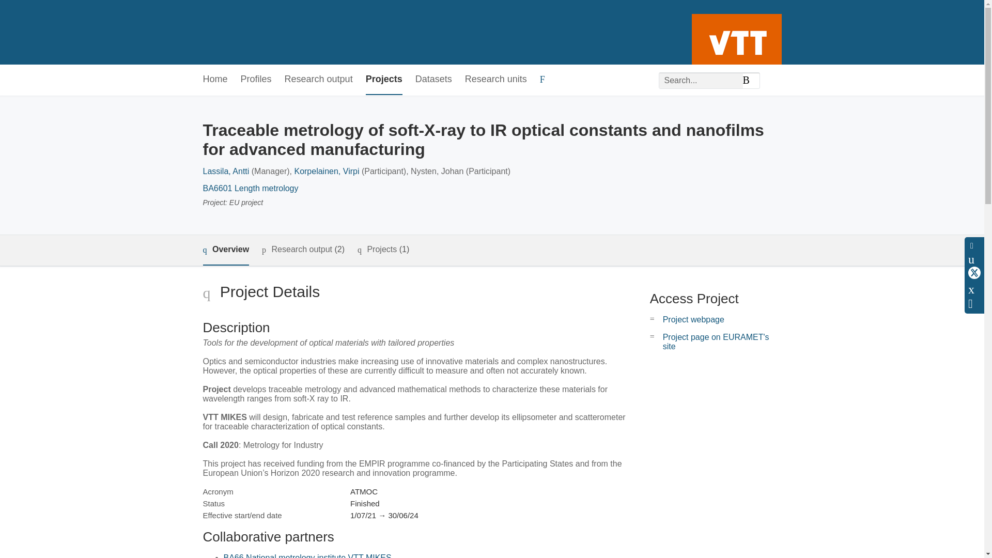 This screenshot has width=992, height=558. Describe the element at coordinates (307, 556) in the screenshot. I see `BA66 National metrology institute VTT MIKES` at that location.